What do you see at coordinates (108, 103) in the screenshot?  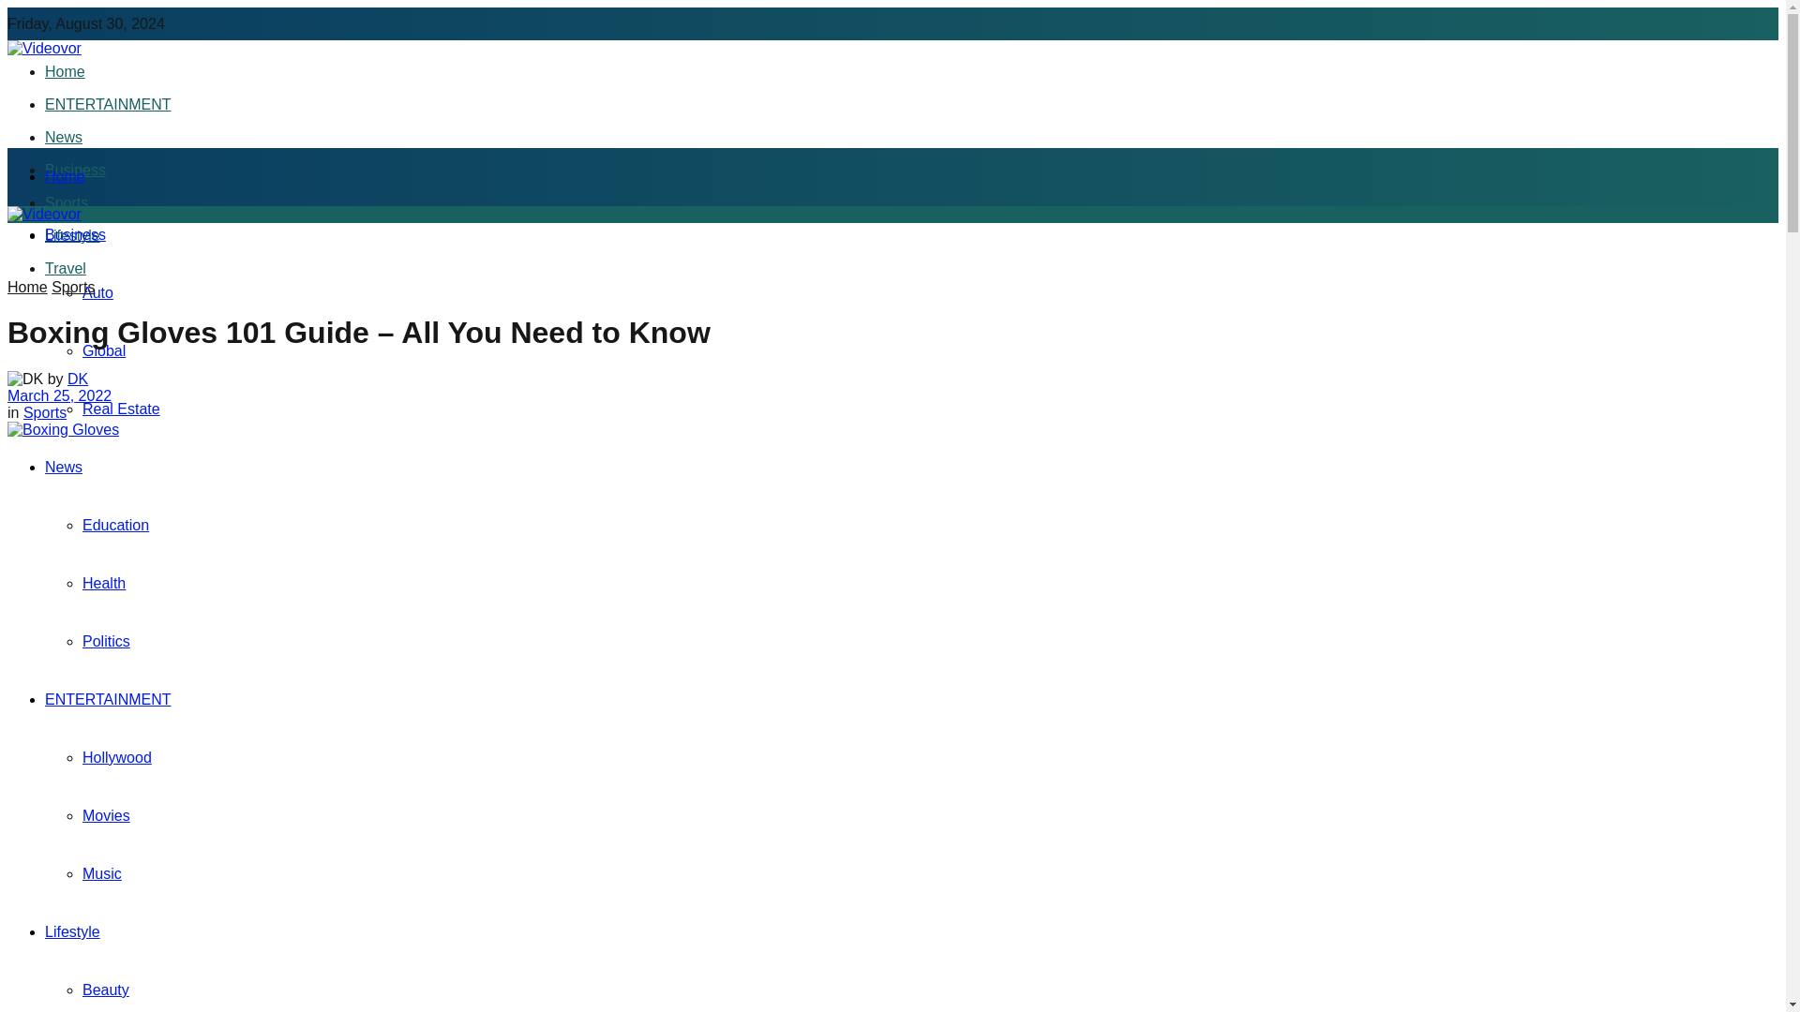 I see `ENTERTAINMENT` at bounding box center [108, 103].